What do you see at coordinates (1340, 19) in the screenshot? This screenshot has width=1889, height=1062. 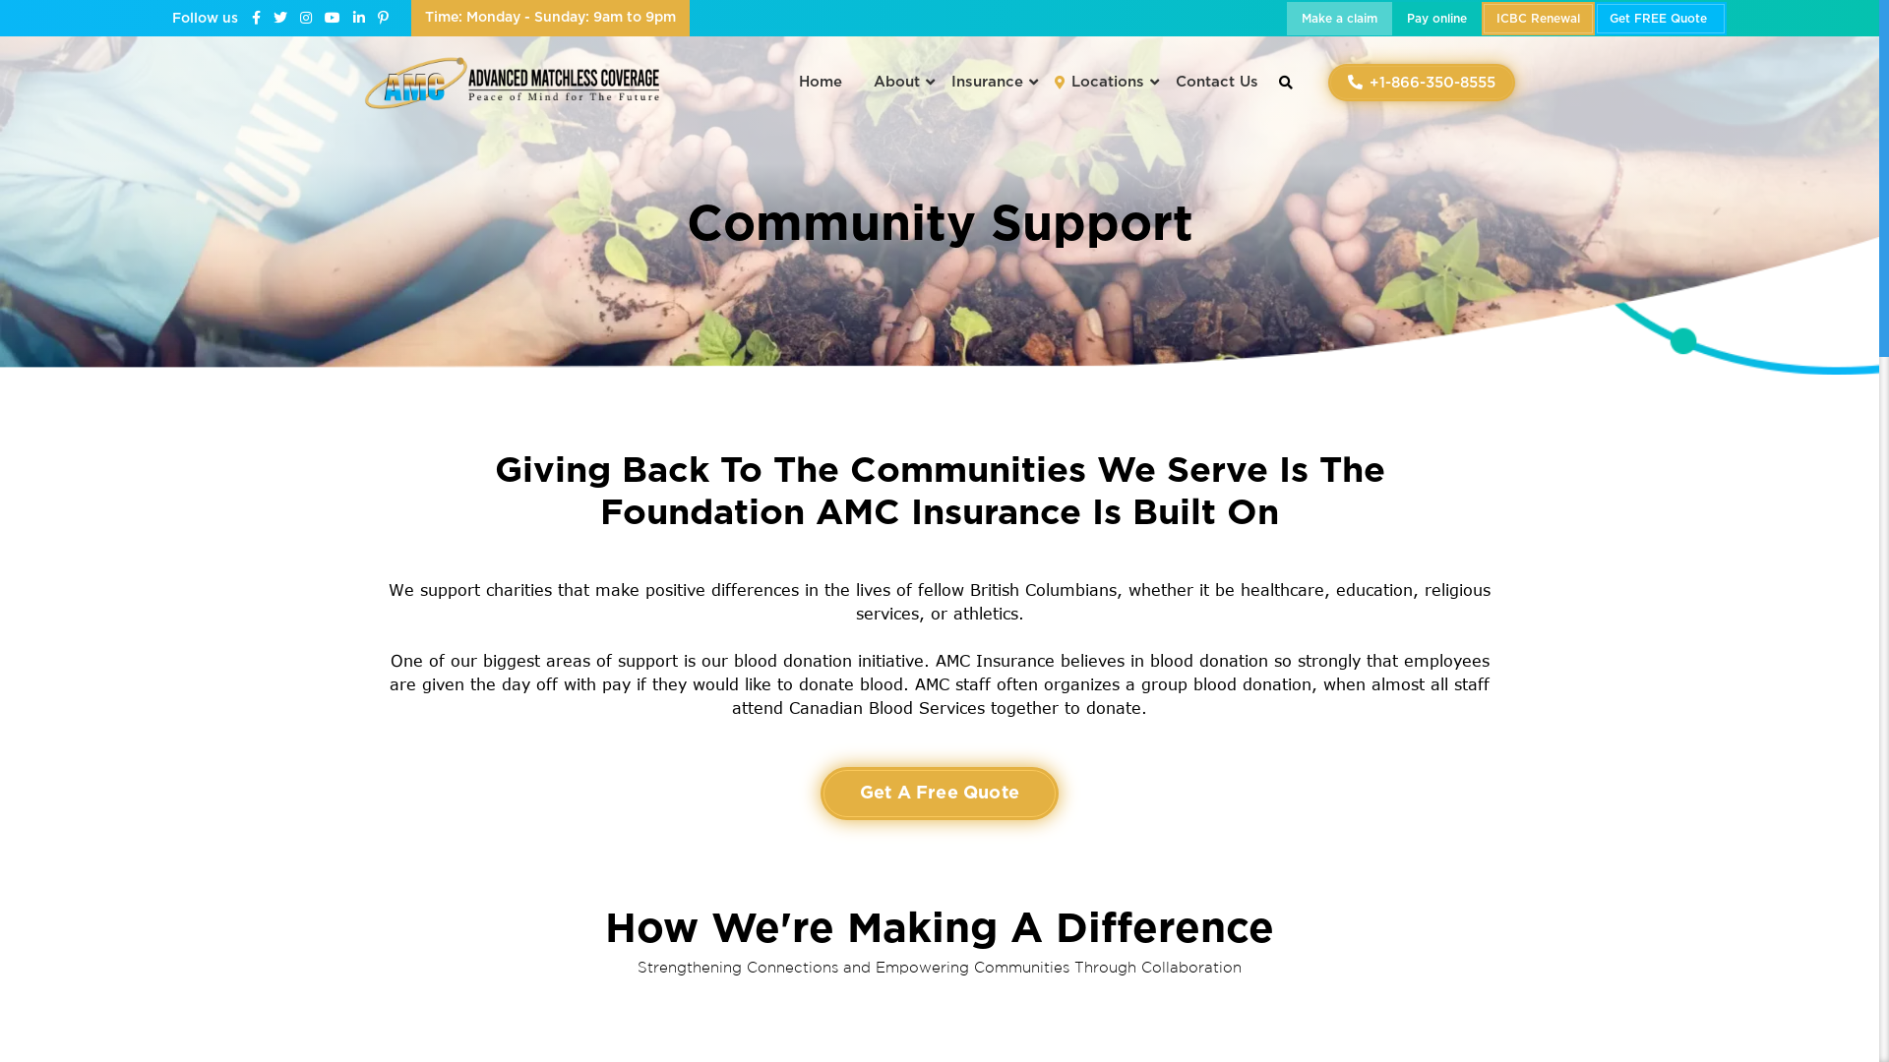 I see `Make a claim` at bounding box center [1340, 19].